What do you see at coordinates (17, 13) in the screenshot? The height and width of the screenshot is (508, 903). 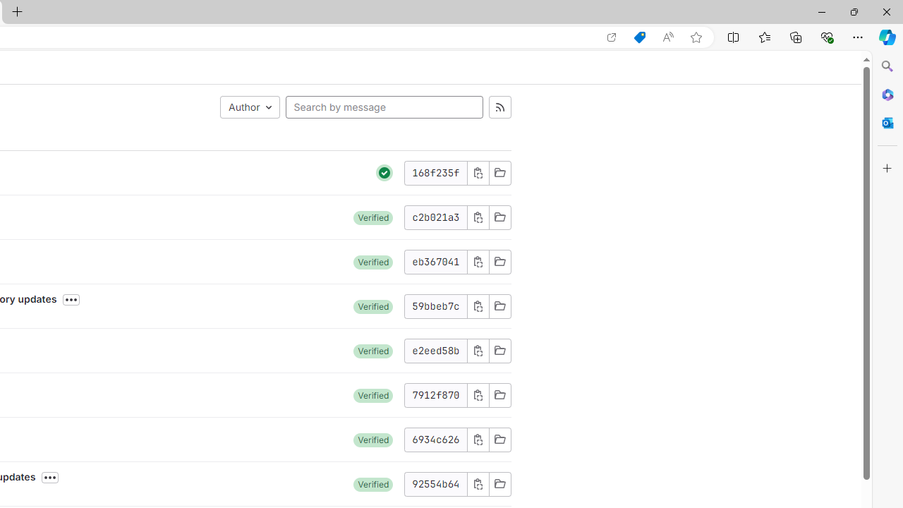 I see `New Tab` at bounding box center [17, 13].